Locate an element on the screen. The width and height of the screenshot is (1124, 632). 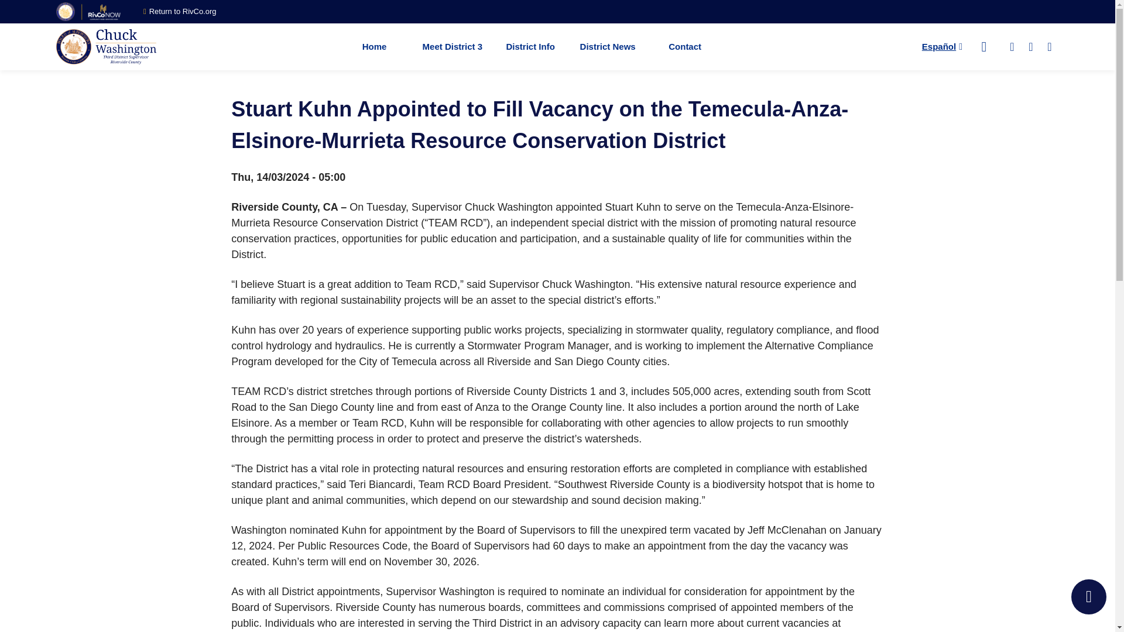
Meet District 3 is located at coordinates (453, 46).